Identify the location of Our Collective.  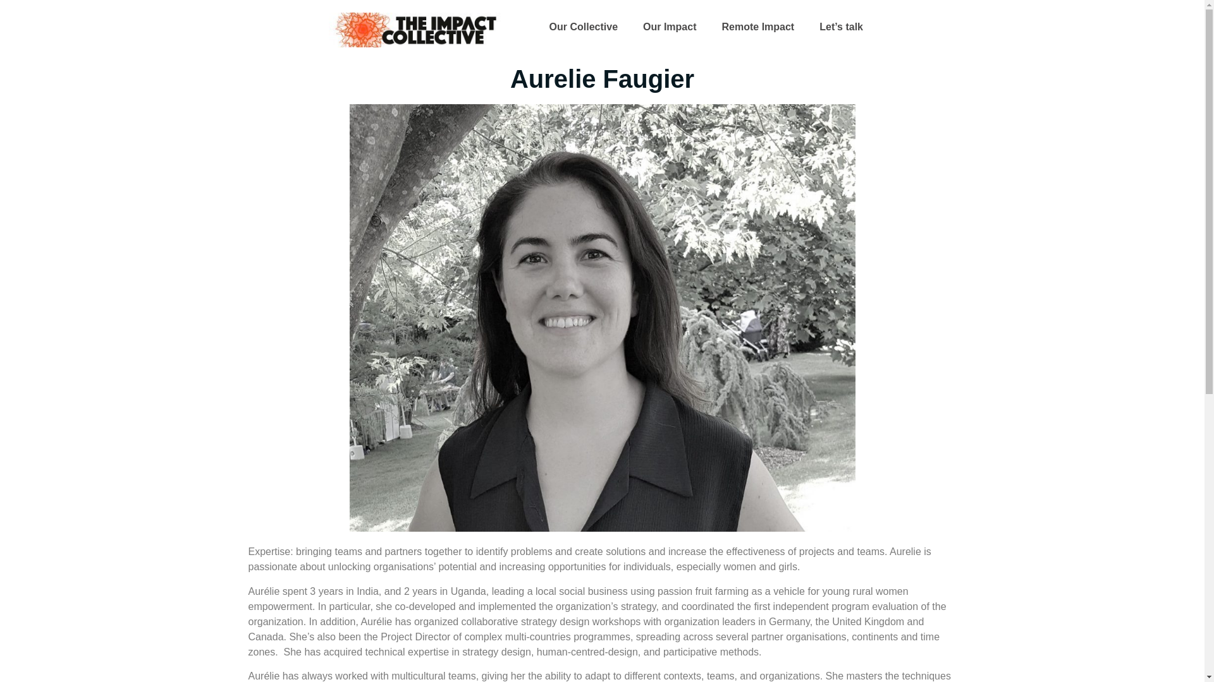
(583, 27).